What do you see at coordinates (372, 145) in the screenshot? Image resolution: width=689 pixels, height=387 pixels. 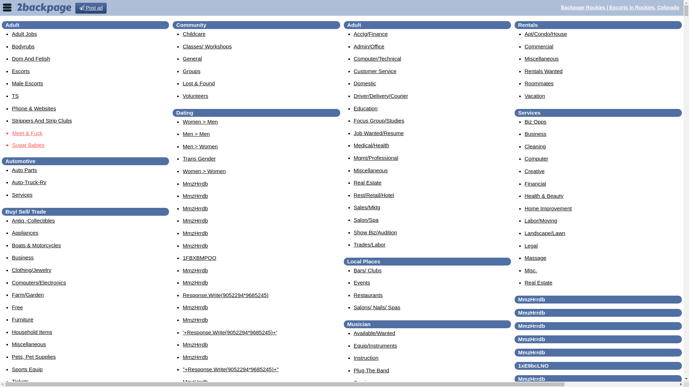 I see `Medical/Health` at bounding box center [372, 145].